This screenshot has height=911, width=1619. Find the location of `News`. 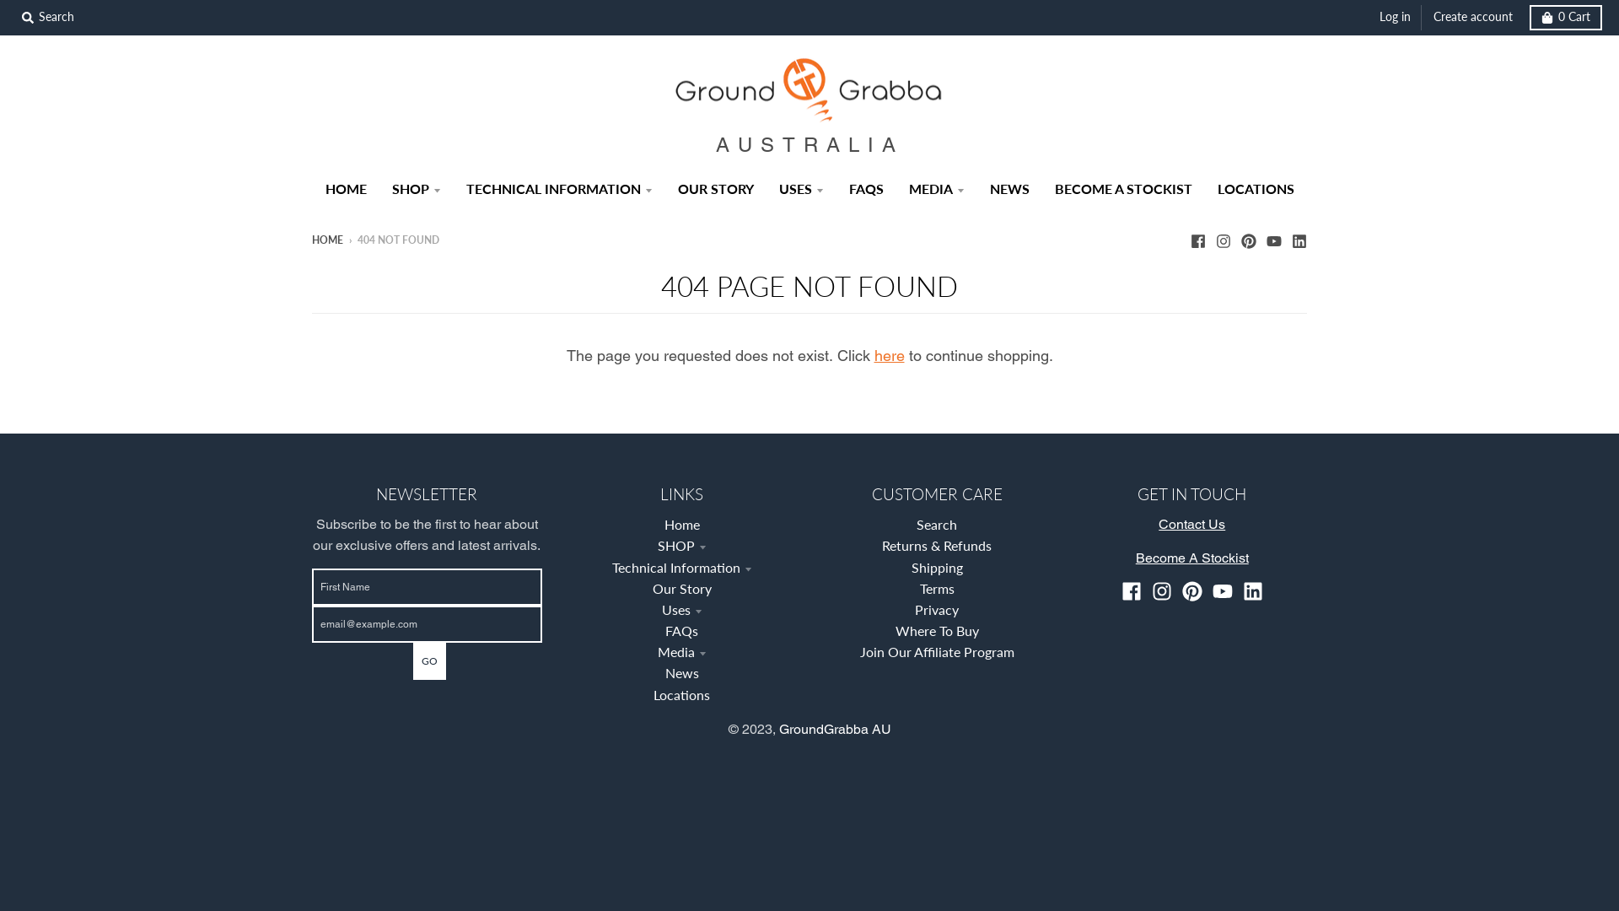

News is located at coordinates (682, 673).